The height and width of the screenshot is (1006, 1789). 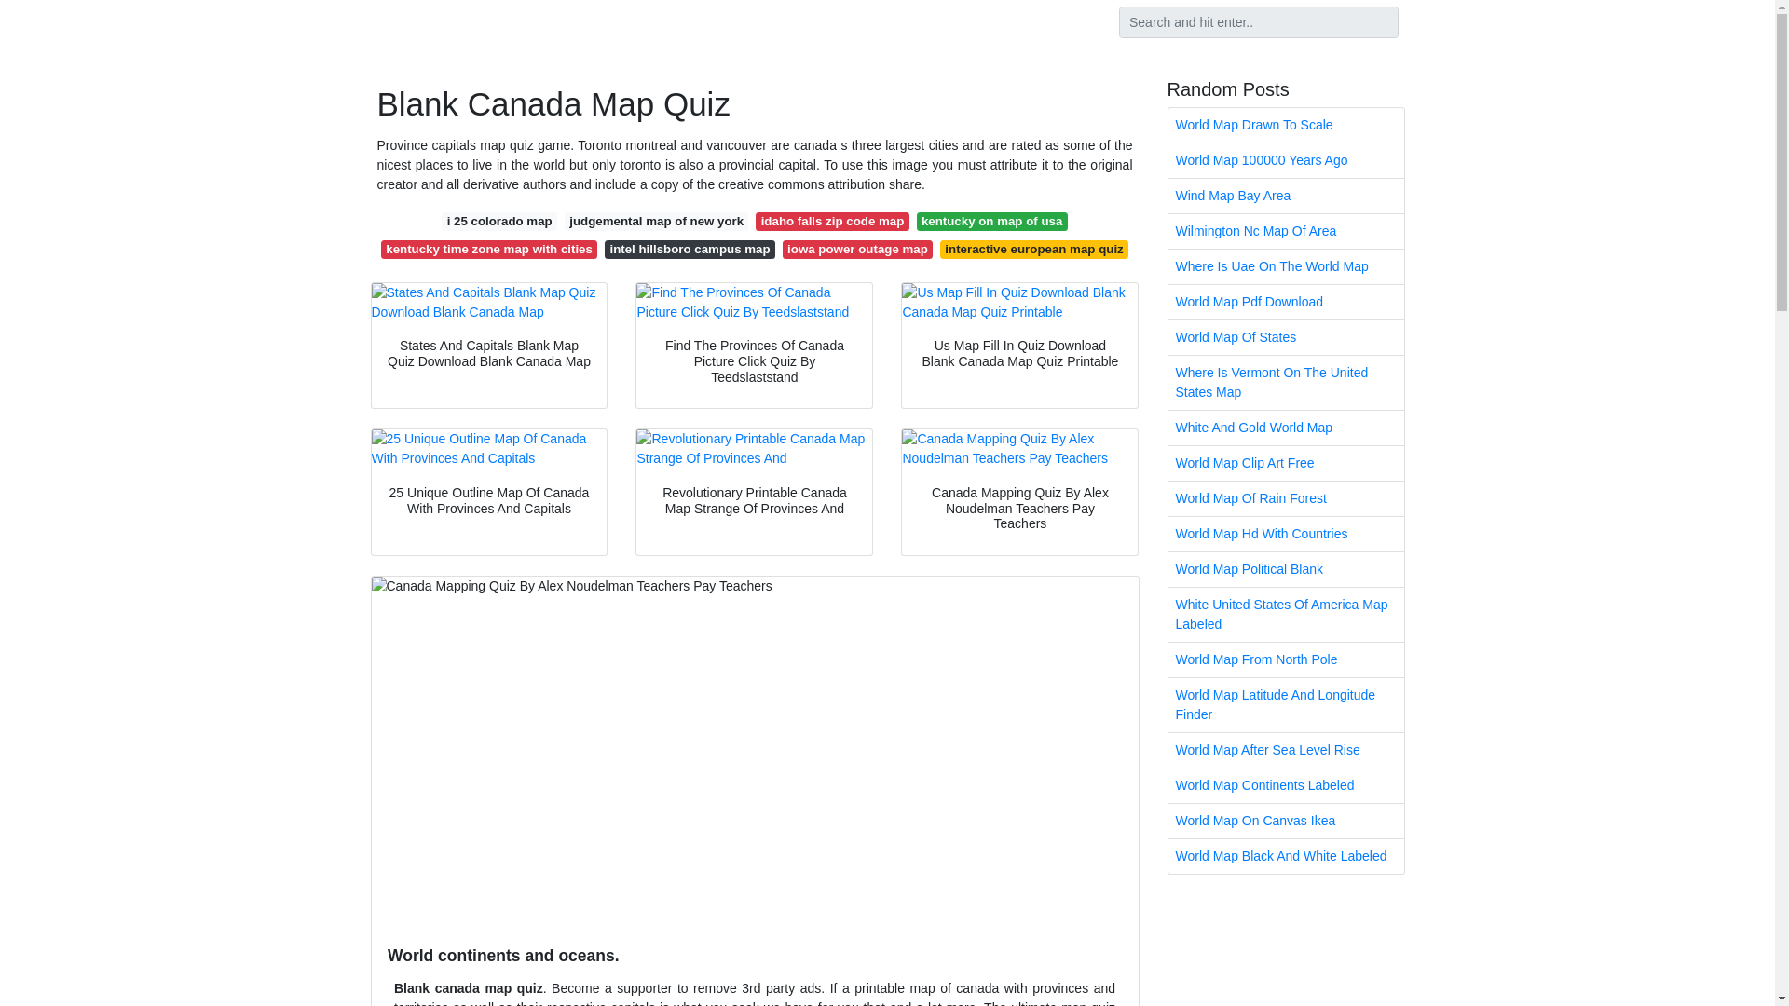 I want to click on judgemental map of new york, so click(x=657, y=222).